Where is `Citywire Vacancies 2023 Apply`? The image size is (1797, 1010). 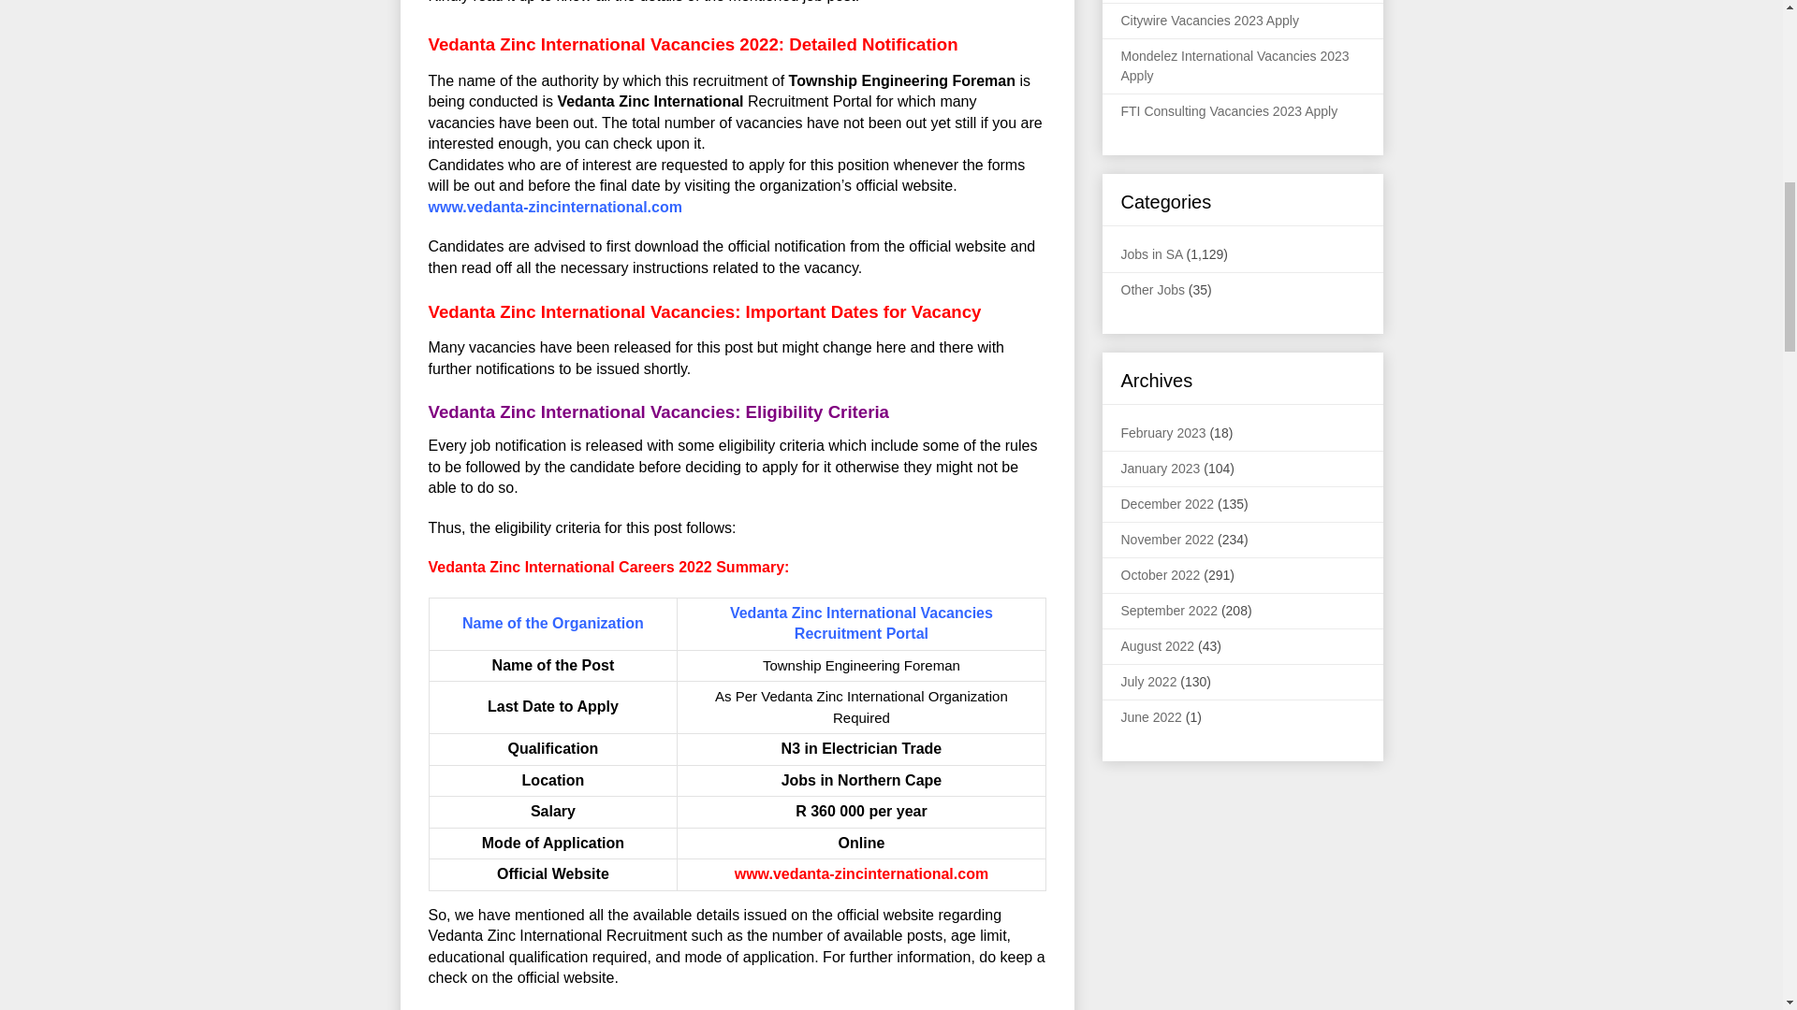
Citywire Vacancies 2023 Apply is located at coordinates (1210, 21).